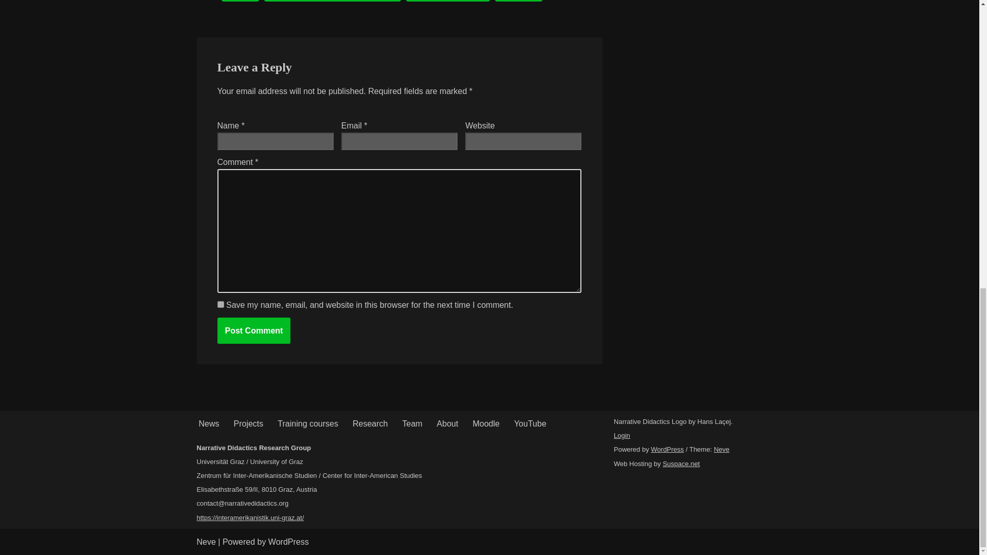 This screenshot has height=555, width=987. Describe the element at coordinates (240, 1) in the screenshot. I see `Austria` at that location.